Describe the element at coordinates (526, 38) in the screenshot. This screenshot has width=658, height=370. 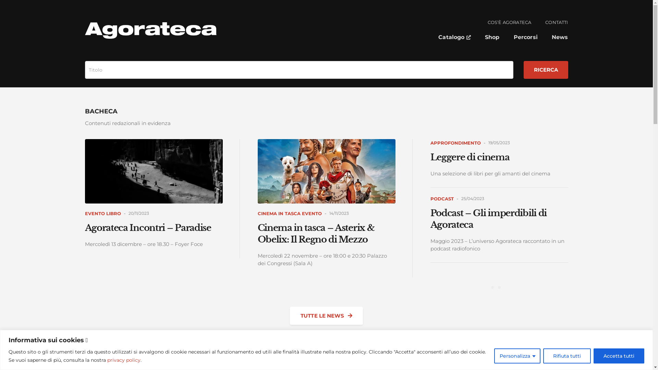
I see `Percorsi` at that location.